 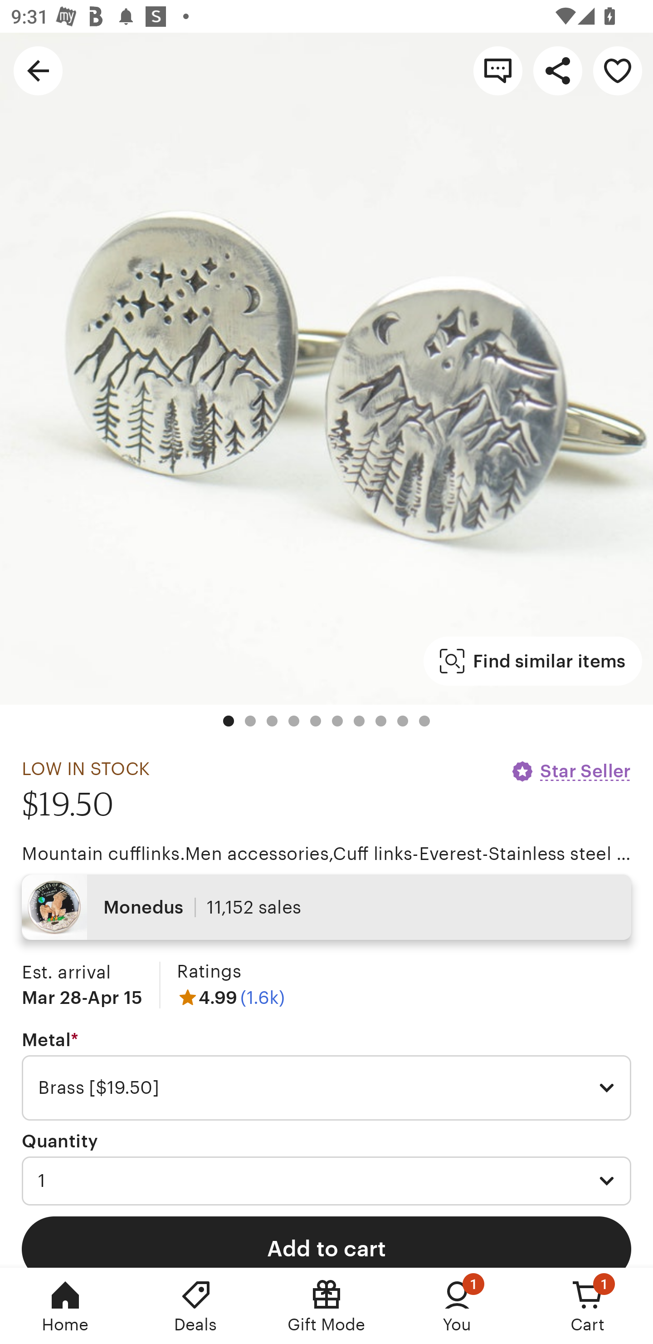 I want to click on Star Seller, so click(x=570, y=771).